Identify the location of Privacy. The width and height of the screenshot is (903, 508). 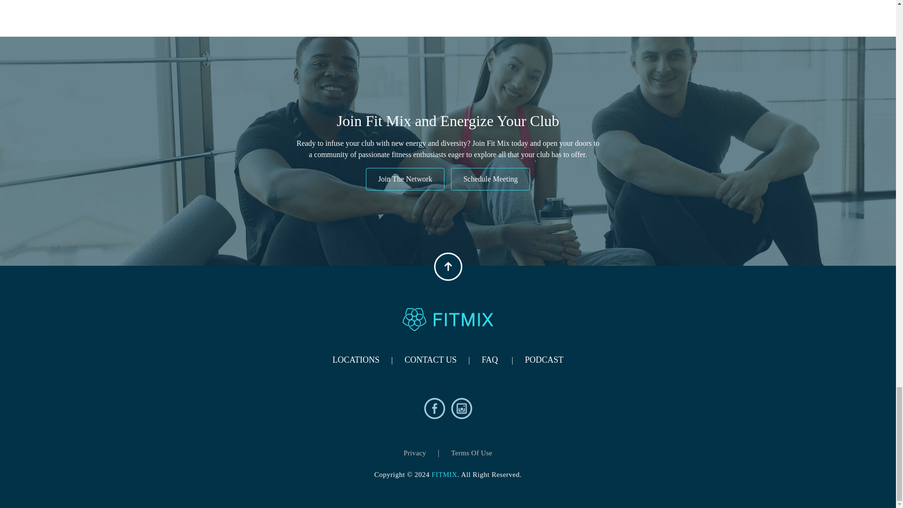
(415, 452).